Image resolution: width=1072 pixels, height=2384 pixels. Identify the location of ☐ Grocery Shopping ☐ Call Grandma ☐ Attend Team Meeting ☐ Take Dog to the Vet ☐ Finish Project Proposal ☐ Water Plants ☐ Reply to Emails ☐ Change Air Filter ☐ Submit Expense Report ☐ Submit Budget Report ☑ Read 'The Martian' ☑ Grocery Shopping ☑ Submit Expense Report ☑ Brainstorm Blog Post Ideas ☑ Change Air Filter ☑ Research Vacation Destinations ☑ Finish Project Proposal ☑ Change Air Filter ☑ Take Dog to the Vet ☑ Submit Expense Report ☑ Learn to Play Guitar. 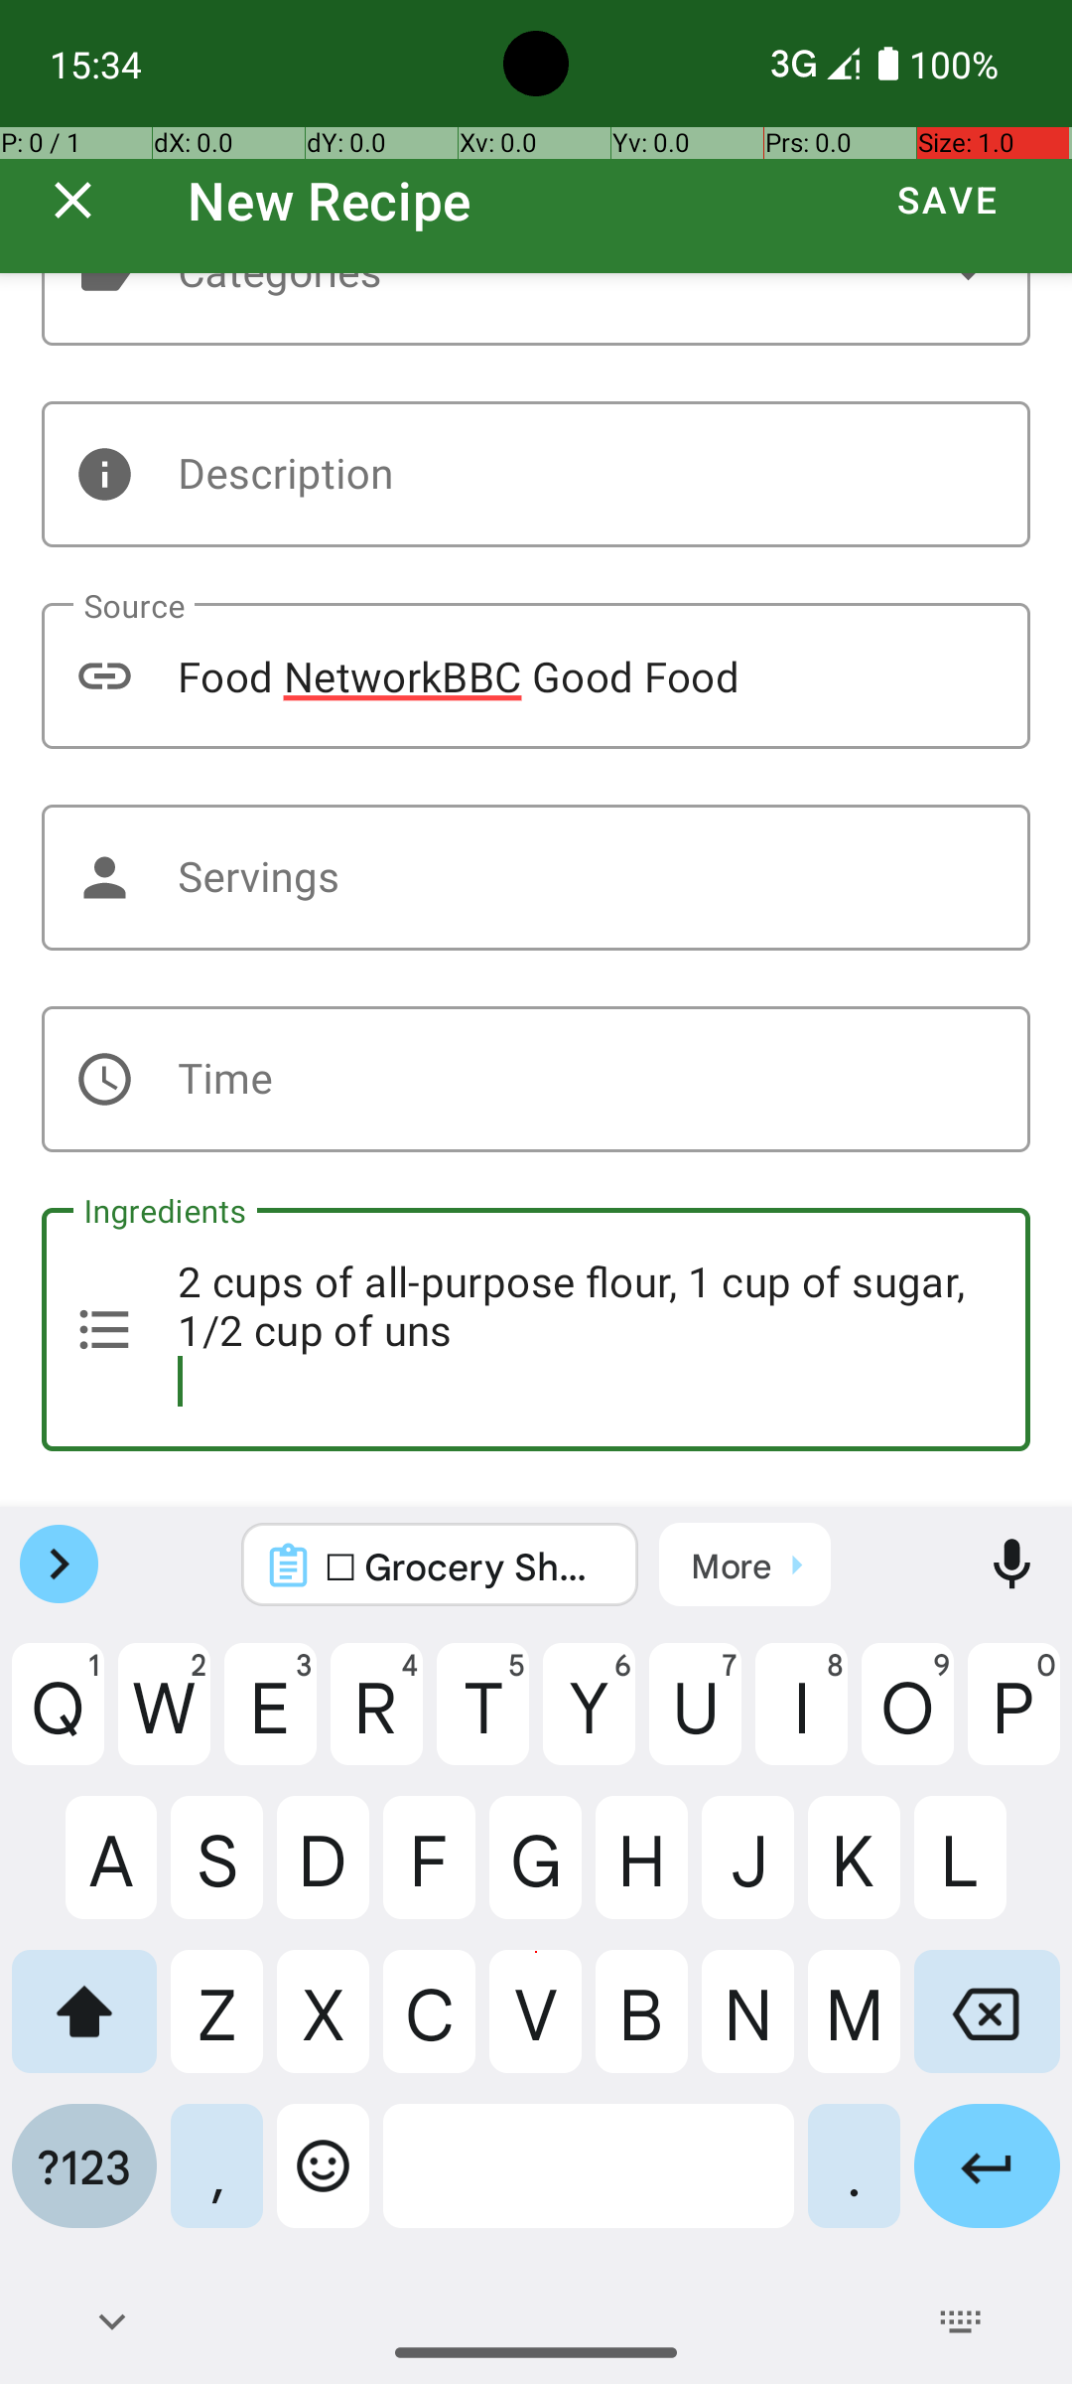
(467, 1565).